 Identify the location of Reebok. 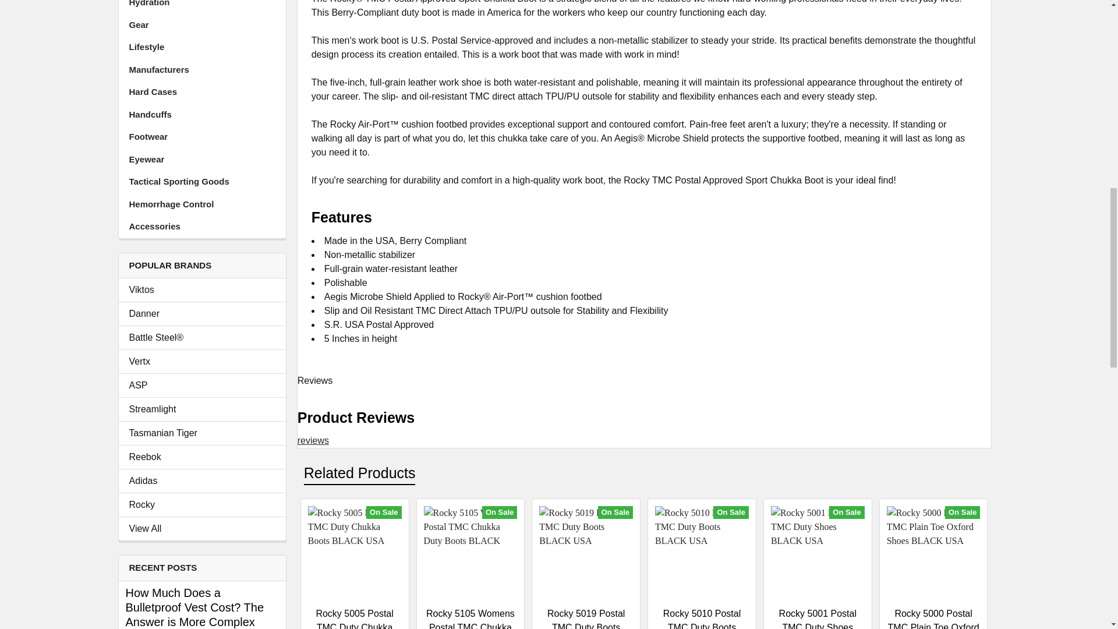
(202, 457).